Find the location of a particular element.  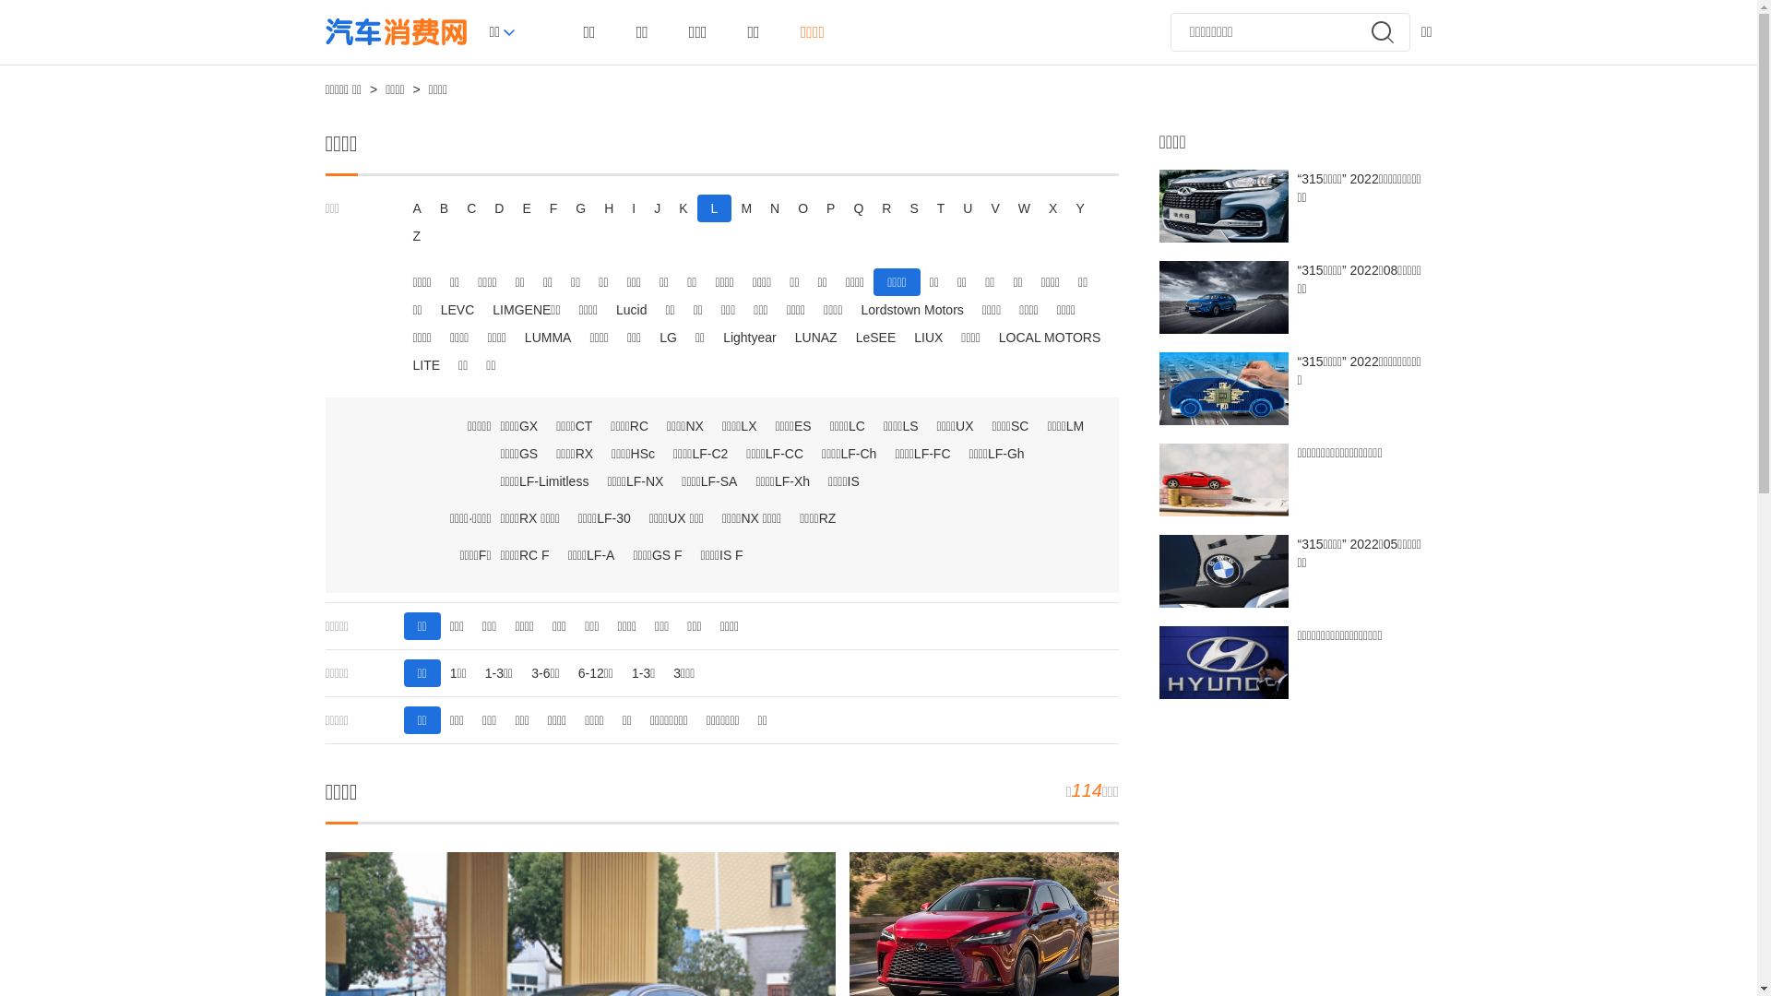

LIUX is located at coordinates (928, 338).